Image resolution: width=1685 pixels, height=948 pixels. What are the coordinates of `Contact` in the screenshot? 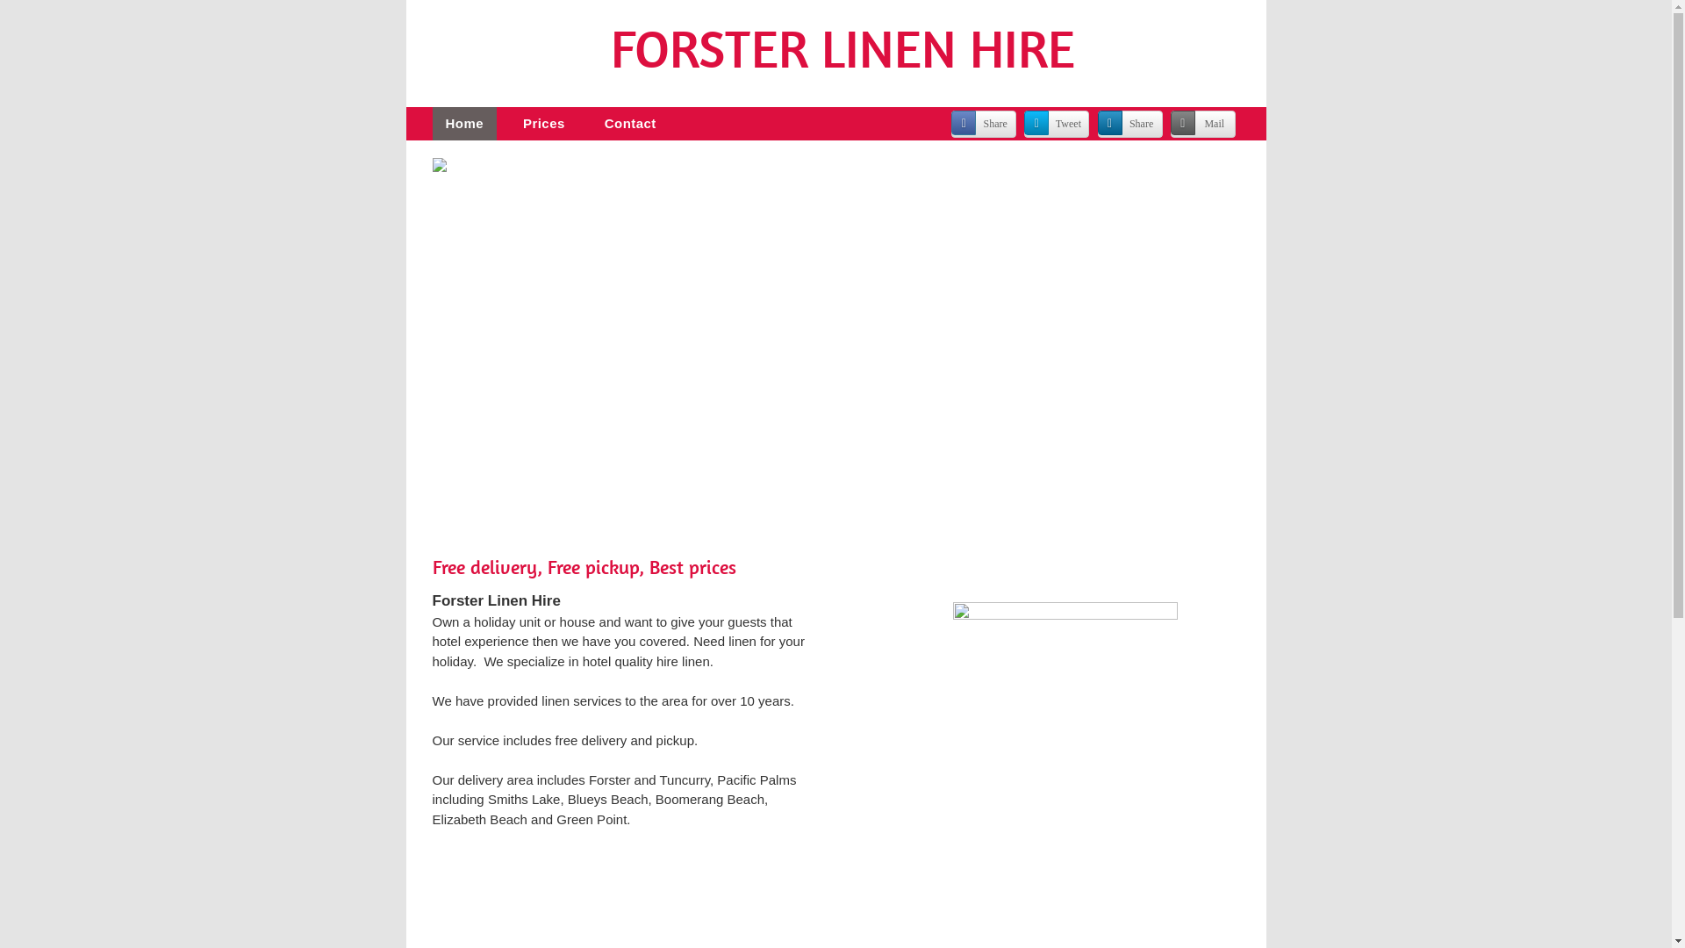 It's located at (630, 125).